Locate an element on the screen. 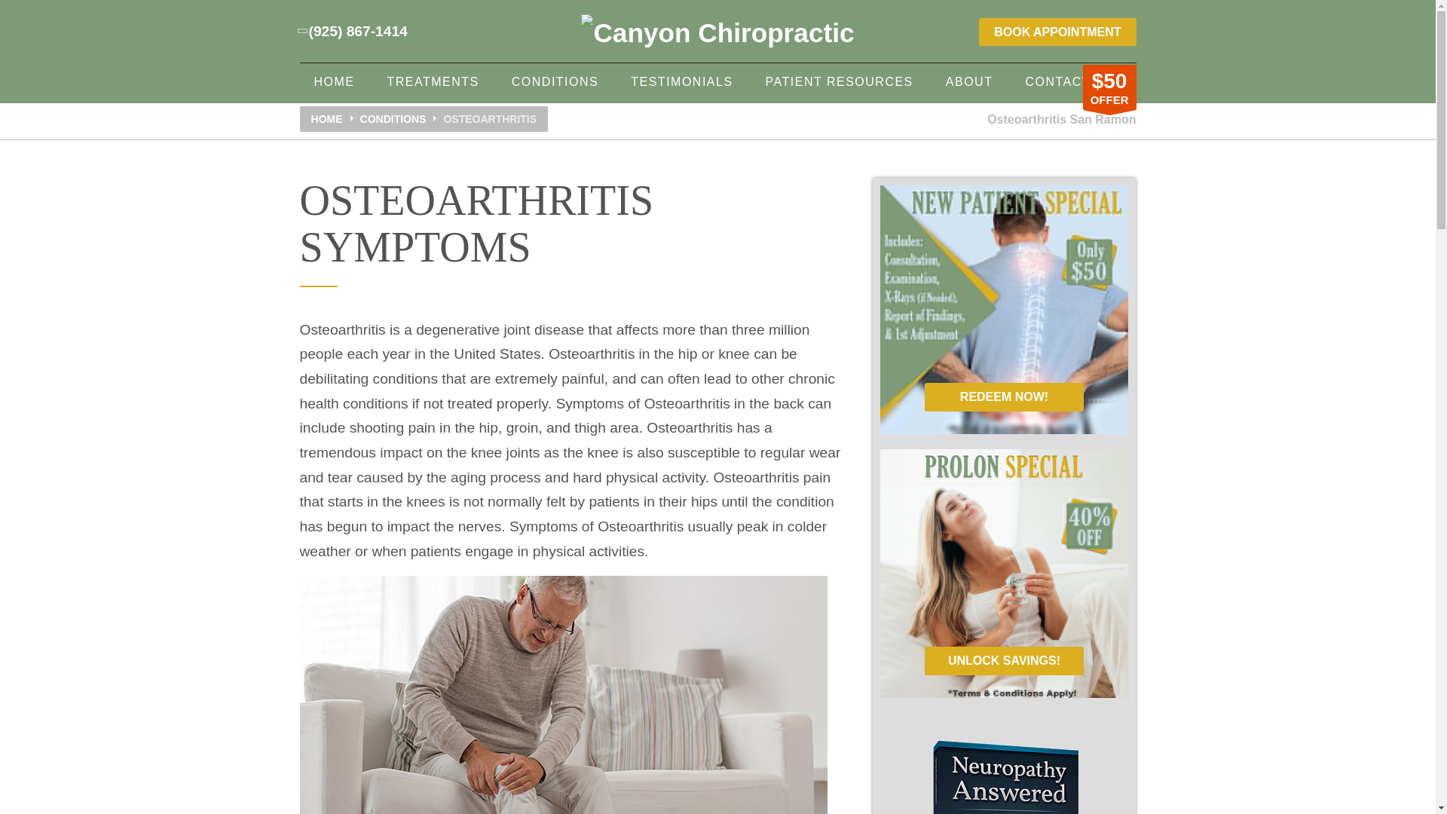 The height and width of the screenshot is (814, 1447). BOOK APPOINTMENT is located at coordinates (1057, 32).